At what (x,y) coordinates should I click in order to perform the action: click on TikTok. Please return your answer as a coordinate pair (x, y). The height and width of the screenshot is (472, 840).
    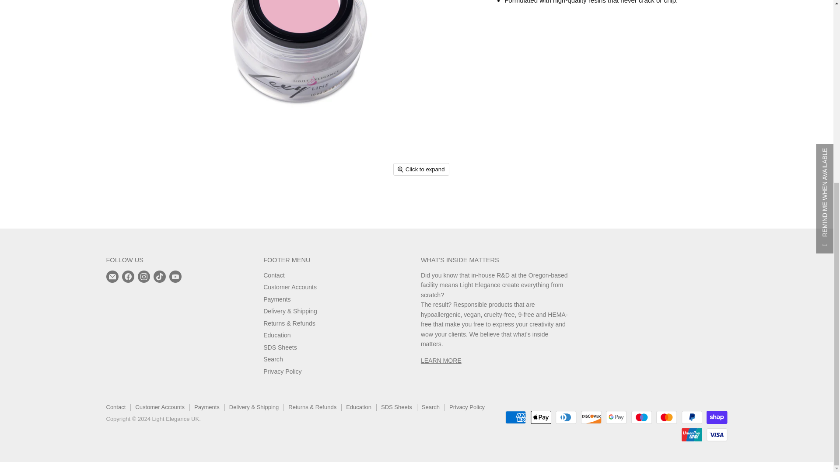
    Looking at the image, I should click on (159, 276).